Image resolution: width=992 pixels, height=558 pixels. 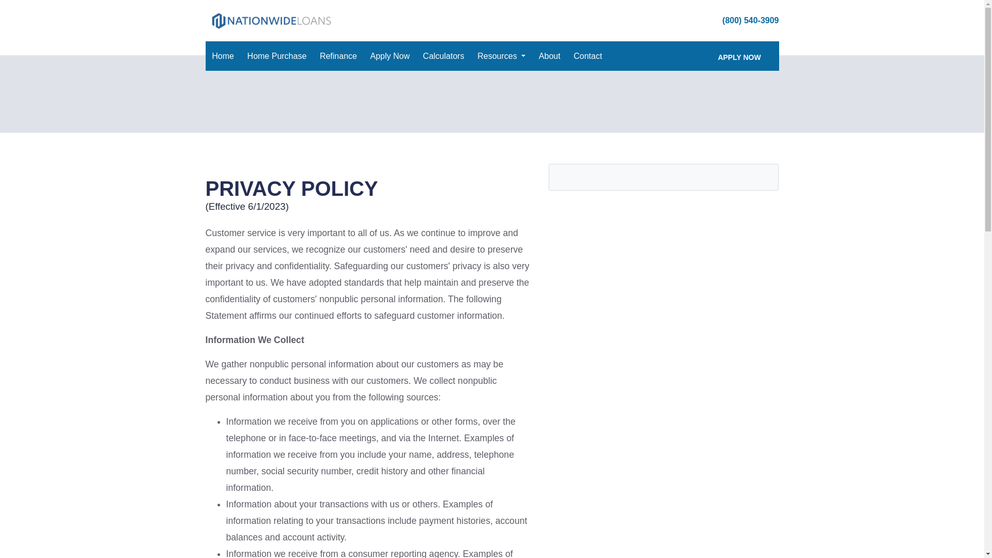 What do you see at coordinates (588, 56) in the screenshot?
I see `Contact` at bounding box center [588, 56].